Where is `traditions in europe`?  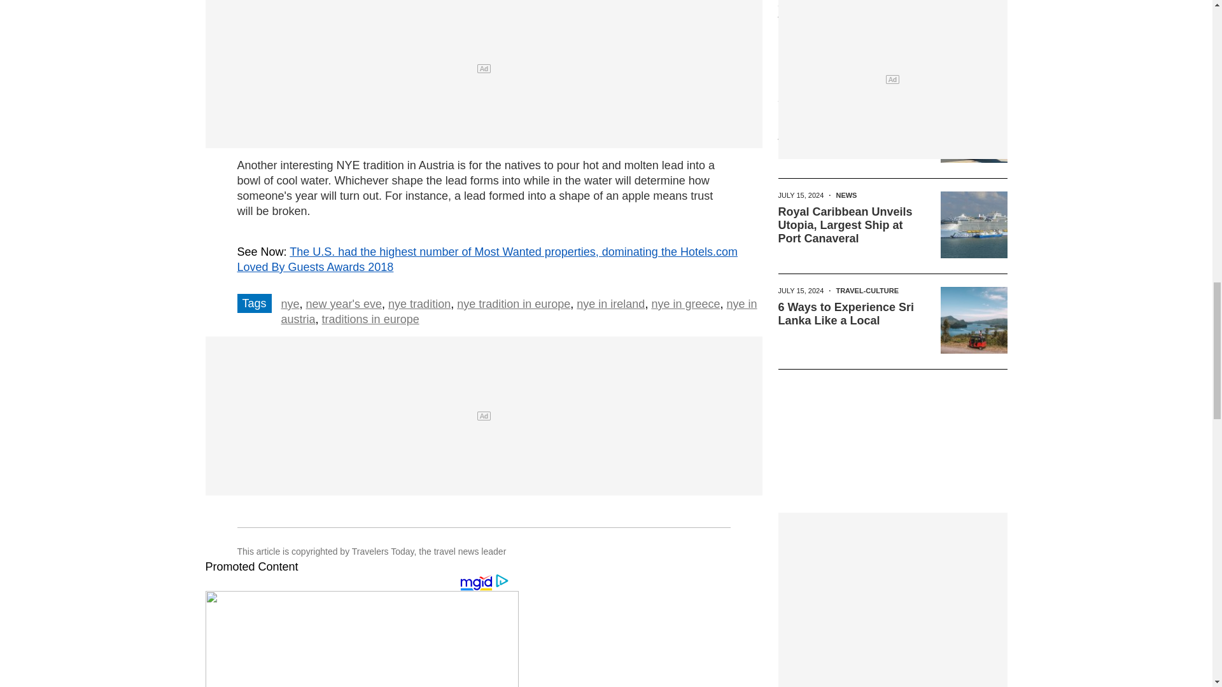
traditions in europe is located at coordinates (370, 319).